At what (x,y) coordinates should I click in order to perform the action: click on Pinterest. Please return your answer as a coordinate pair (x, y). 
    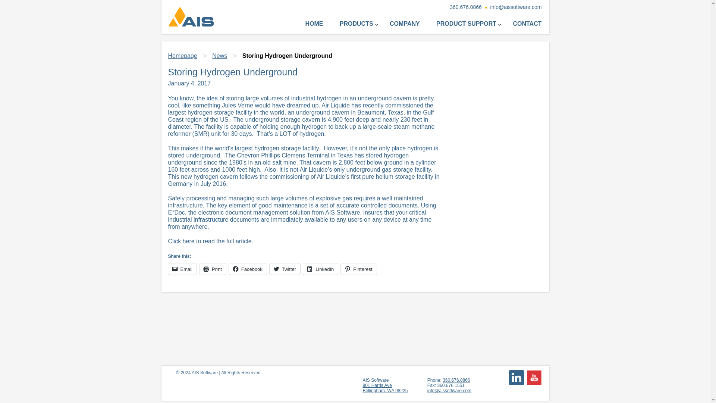
    Looking at the image, I should click on (285, 269).